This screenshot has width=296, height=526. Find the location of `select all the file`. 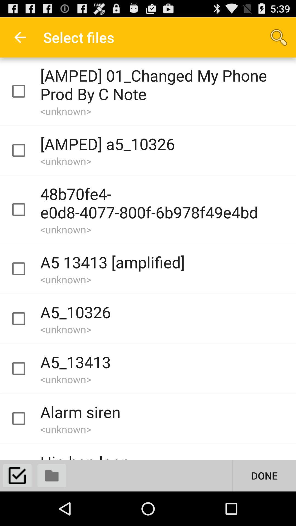

select all the file is located at coordinates (17, 476).